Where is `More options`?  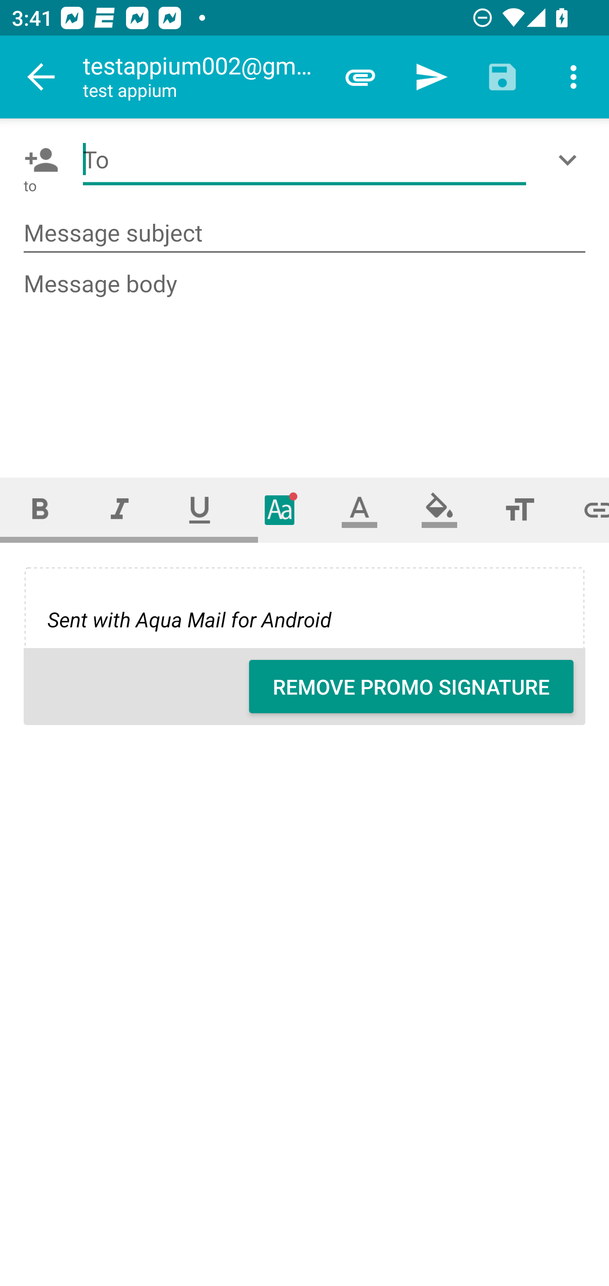
More options is located at coordinates (573, 77).